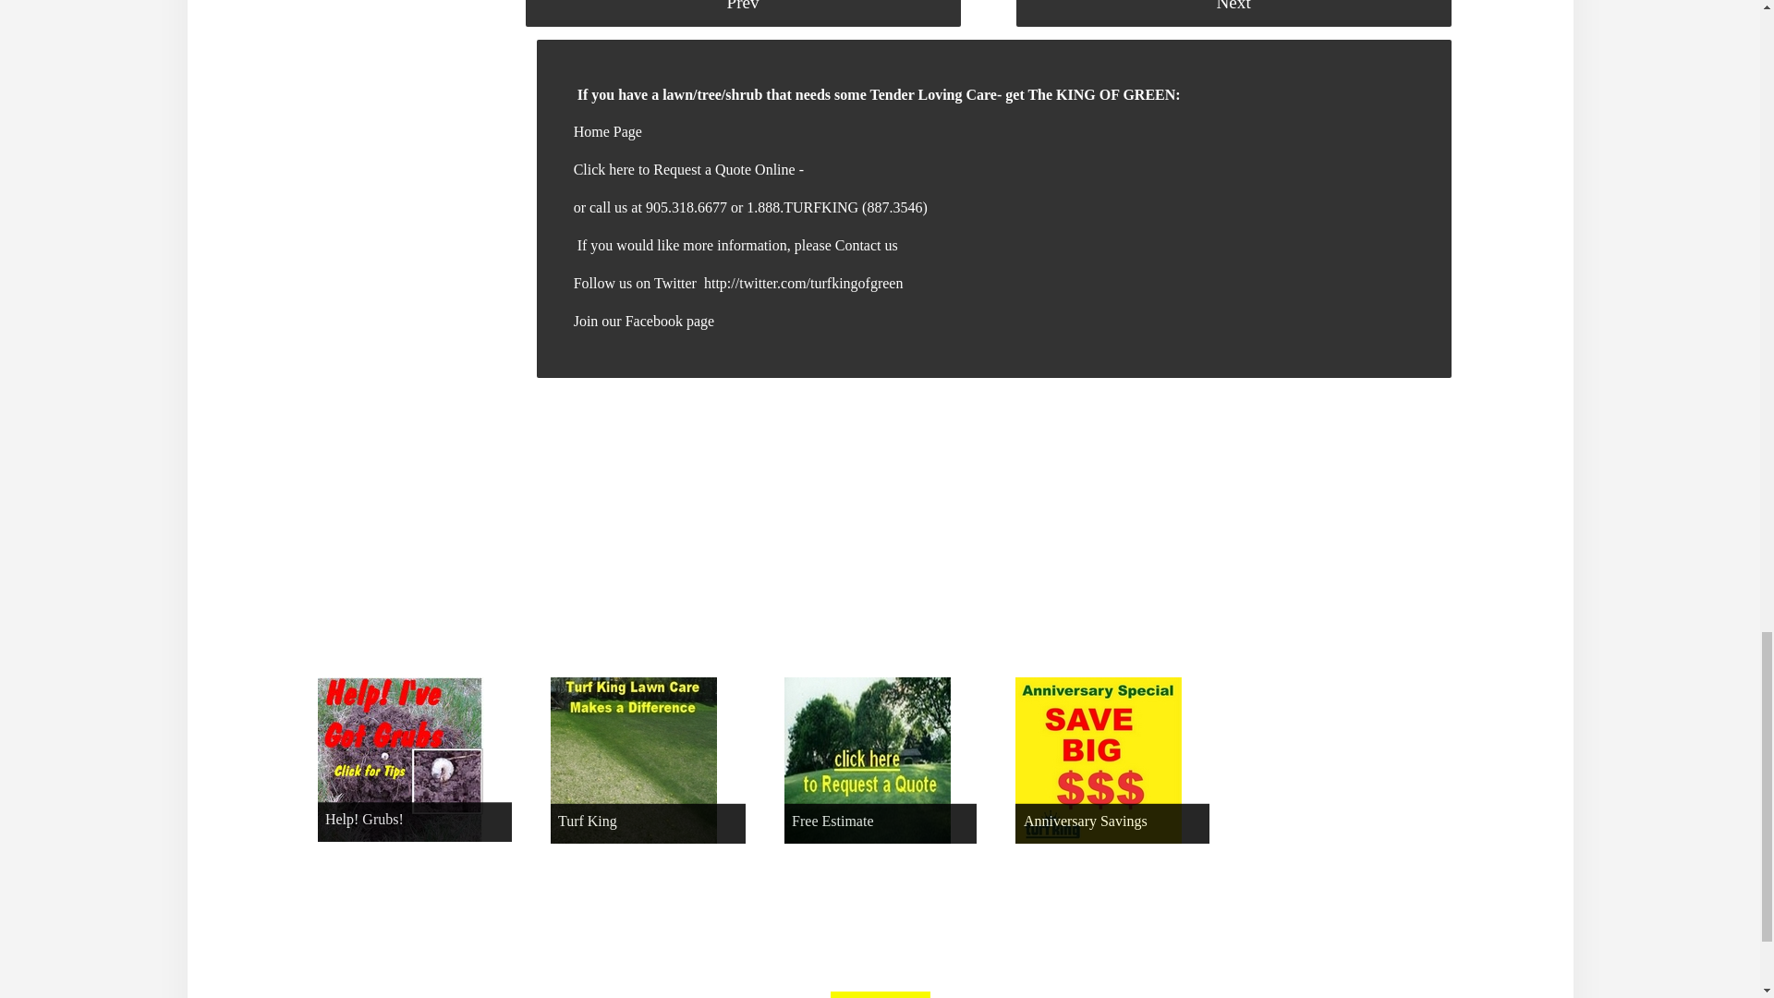 The width and height of the screenshot is (1774, 998). Describe the element at coordinates (608, 131) in the screenshot. I see `Go to the Home Page` at that location.